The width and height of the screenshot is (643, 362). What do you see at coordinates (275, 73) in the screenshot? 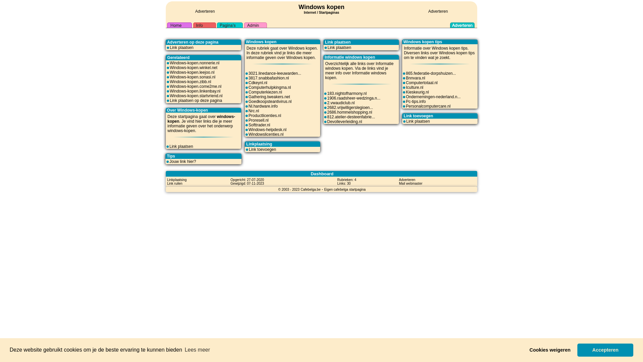
I see `3021.linedance-leeuwarden...` at bounding box center [275, 73].